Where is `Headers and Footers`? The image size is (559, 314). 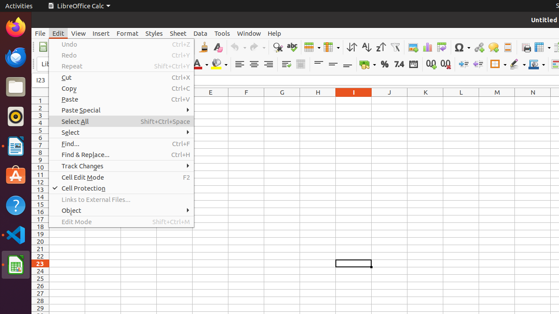 Headers and Footers is located at coordinates (507, 47).